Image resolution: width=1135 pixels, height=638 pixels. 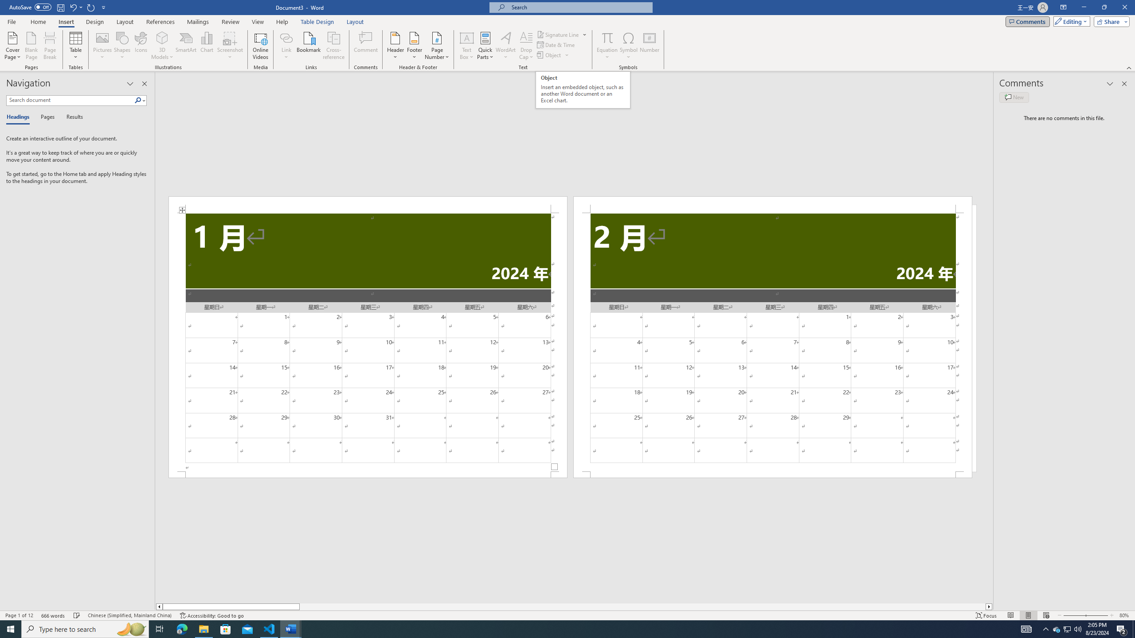 I want to click on Mode, so click(x=1070, y=21).